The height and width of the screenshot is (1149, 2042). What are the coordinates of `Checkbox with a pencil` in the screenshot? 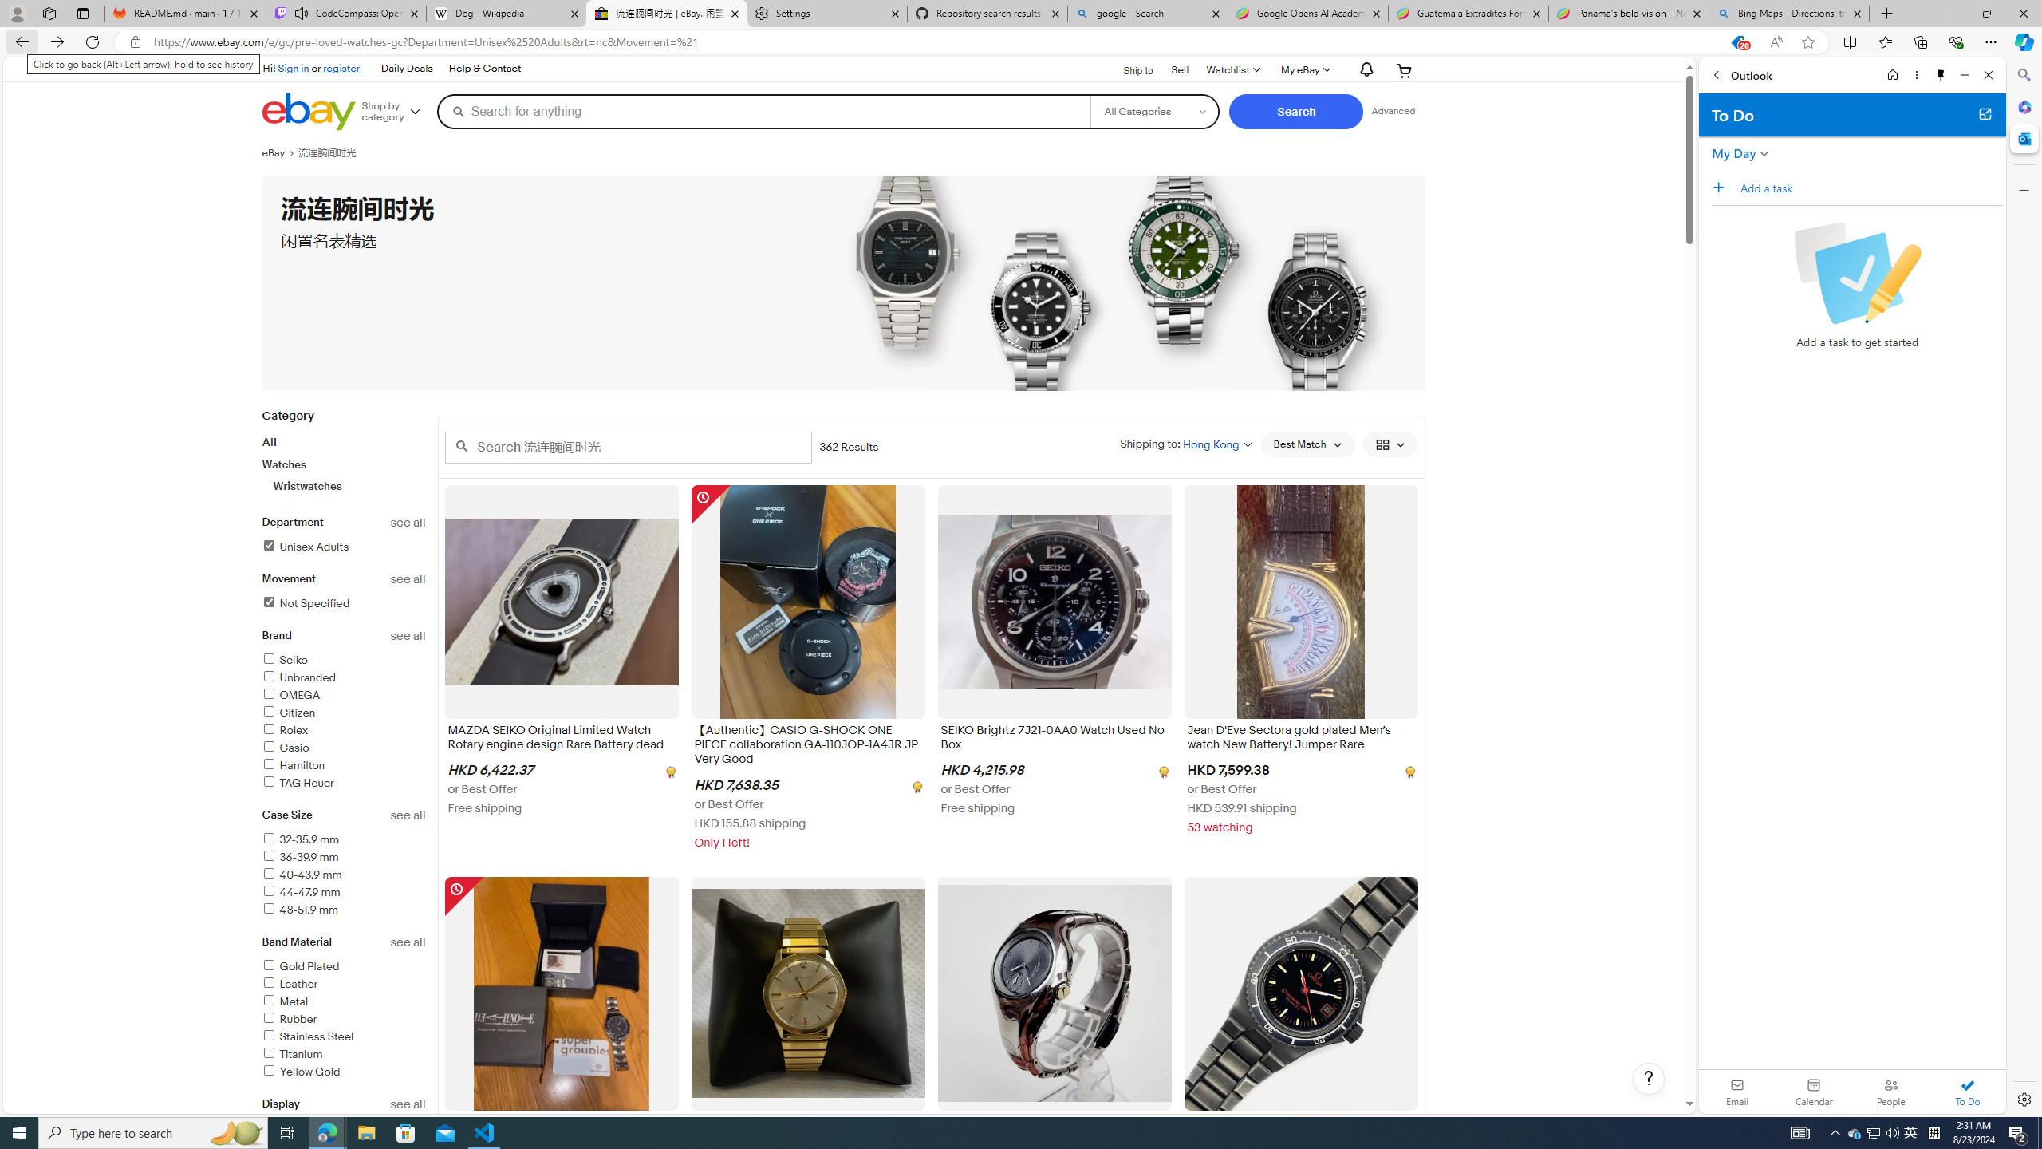 It's located at (1857, 273).